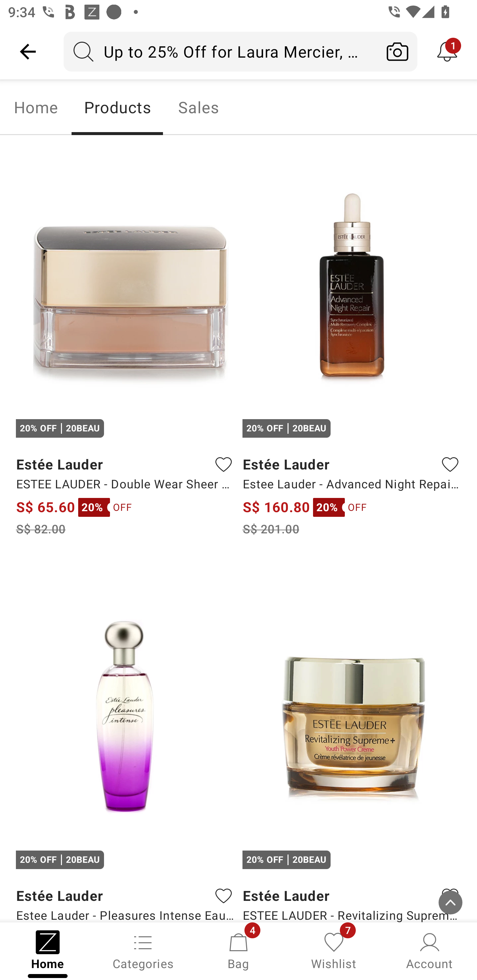 Image resolution: width=477 pixels, height=980 pixels. Describe the element at coordinates (143, 950) in the screenshot. I see `Categories` at that location.